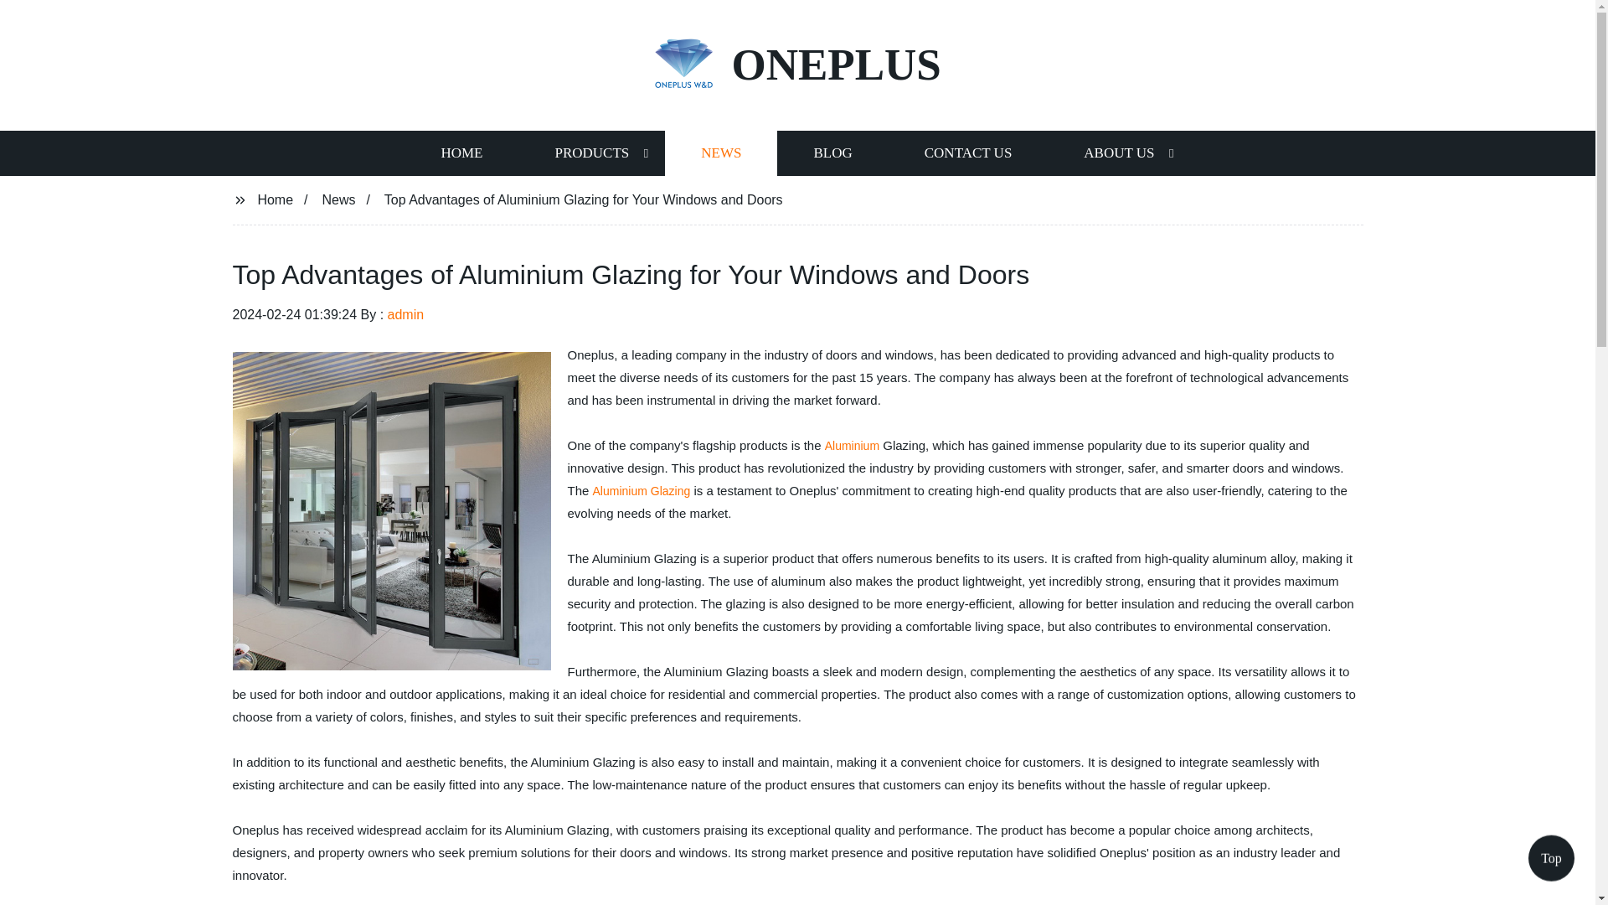 The width and height of the screenshot is (1608, 905). What do you see at coordinates (1119, 153) in the screenshot?
I see `ABOUT US` at bounding box center [1119, 153].